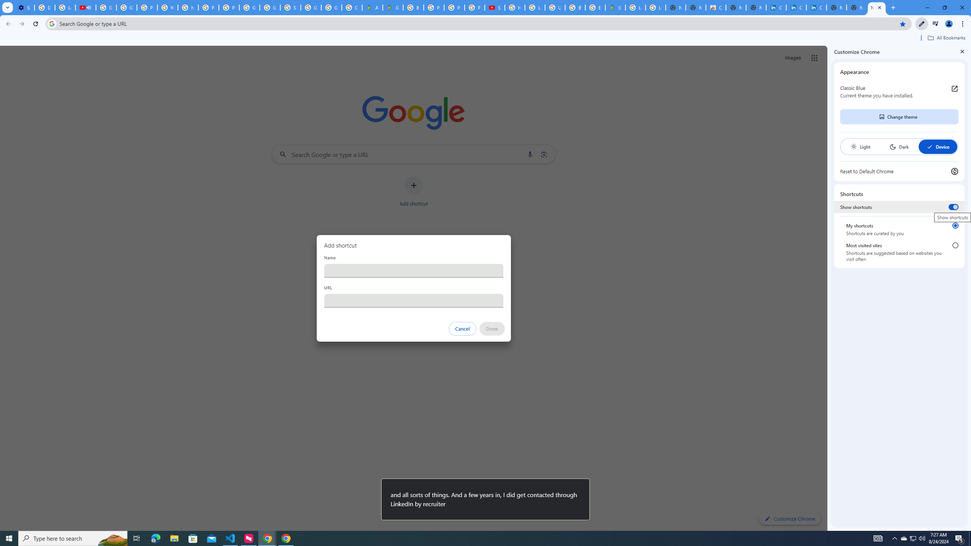 This screenshot has height=546, width=971. Describe the element at coordinates (796, 8) in the screenshot. I see `Cookie Policy | LinkedIn` at that location.